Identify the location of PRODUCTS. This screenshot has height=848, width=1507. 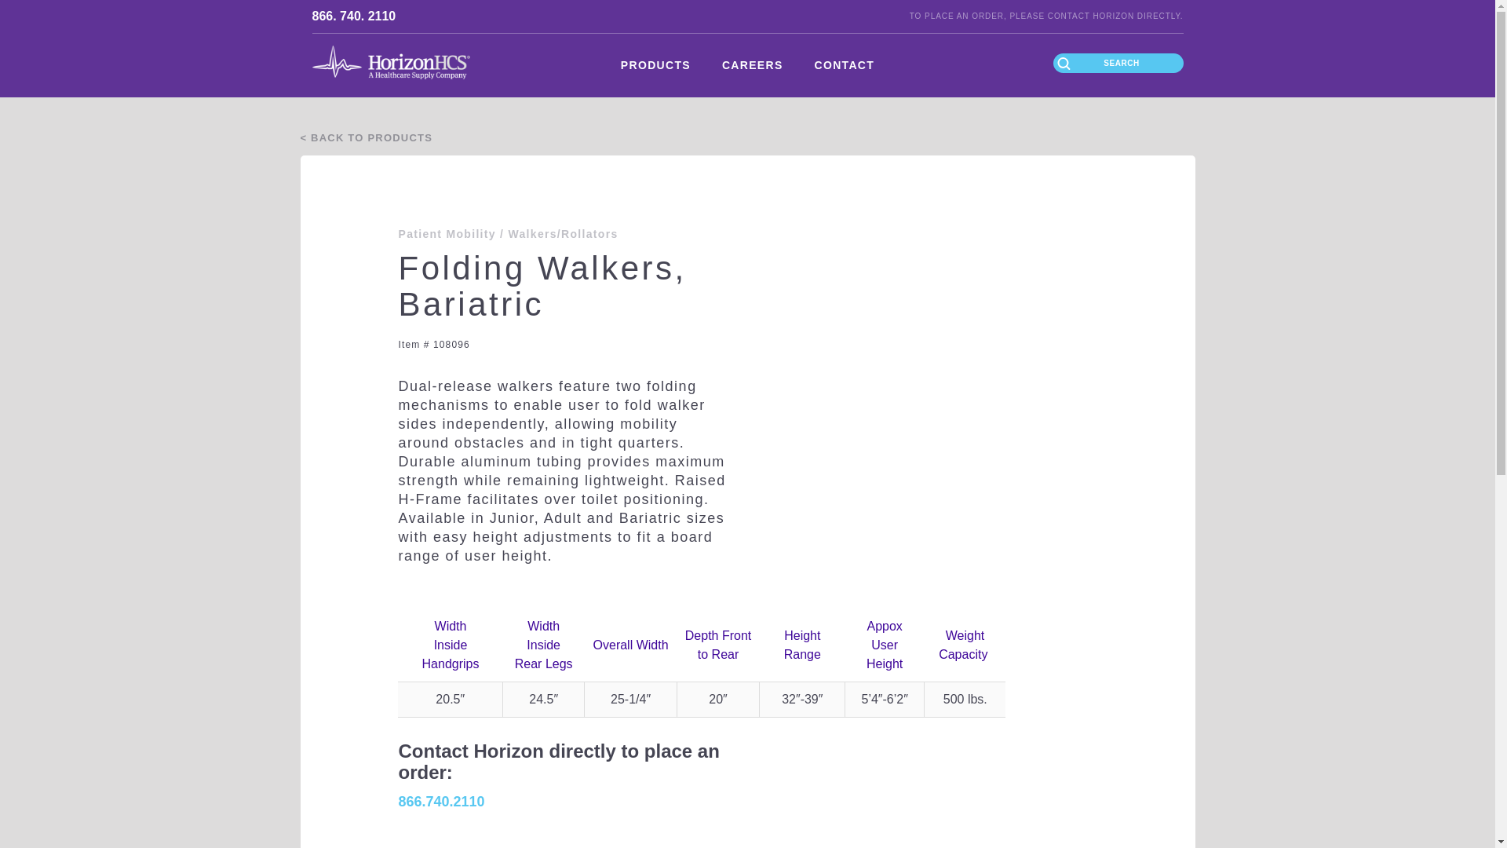
(656, 66).